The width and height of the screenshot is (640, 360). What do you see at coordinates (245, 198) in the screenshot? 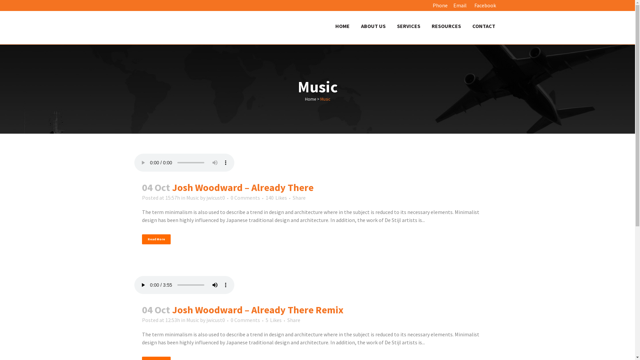
I see `0 Comments` at bounding box center [245, 198].